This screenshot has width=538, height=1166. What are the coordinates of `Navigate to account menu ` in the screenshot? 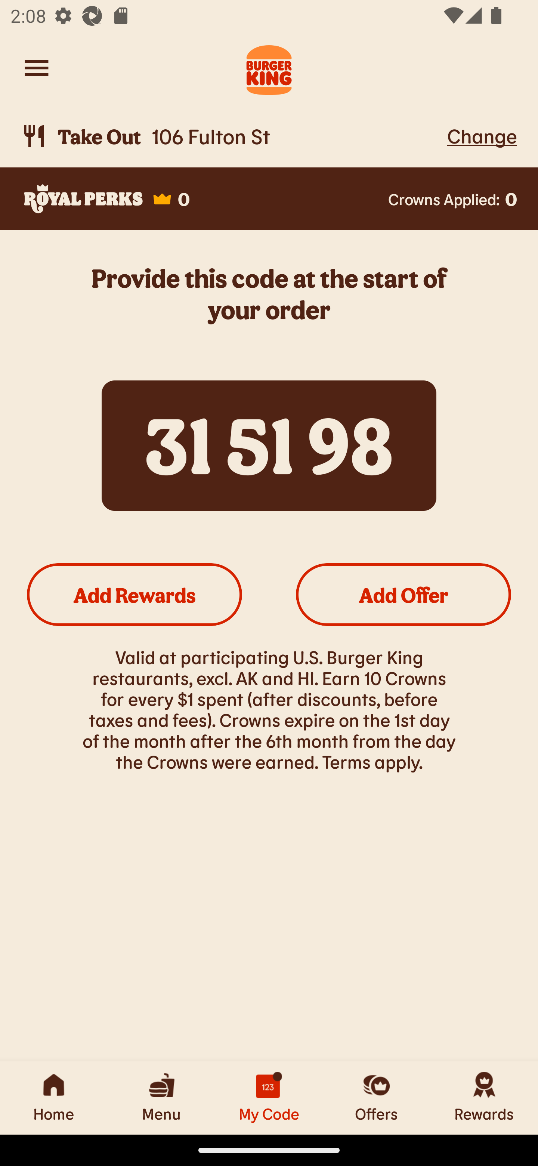 It's located at (37, 68).